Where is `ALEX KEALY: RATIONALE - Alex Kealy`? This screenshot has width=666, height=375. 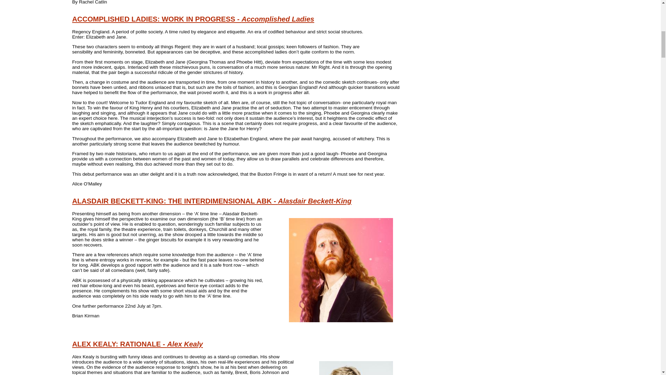
ALEX KEALY: RATIONALE - Alex Kealy is located at coordinates (137, 344).